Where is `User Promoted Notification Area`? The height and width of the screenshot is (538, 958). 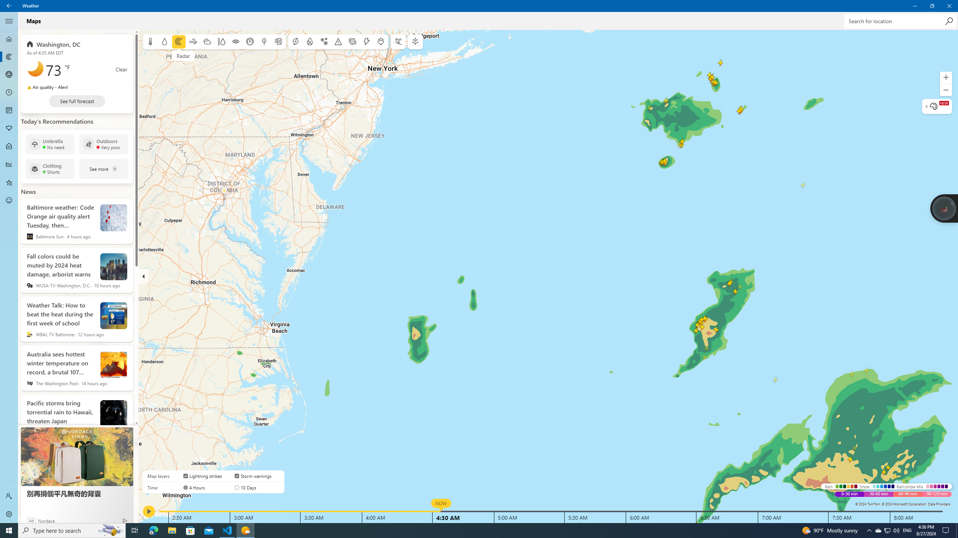
User Promoted Notification Area is located at coordinates (887, 531).